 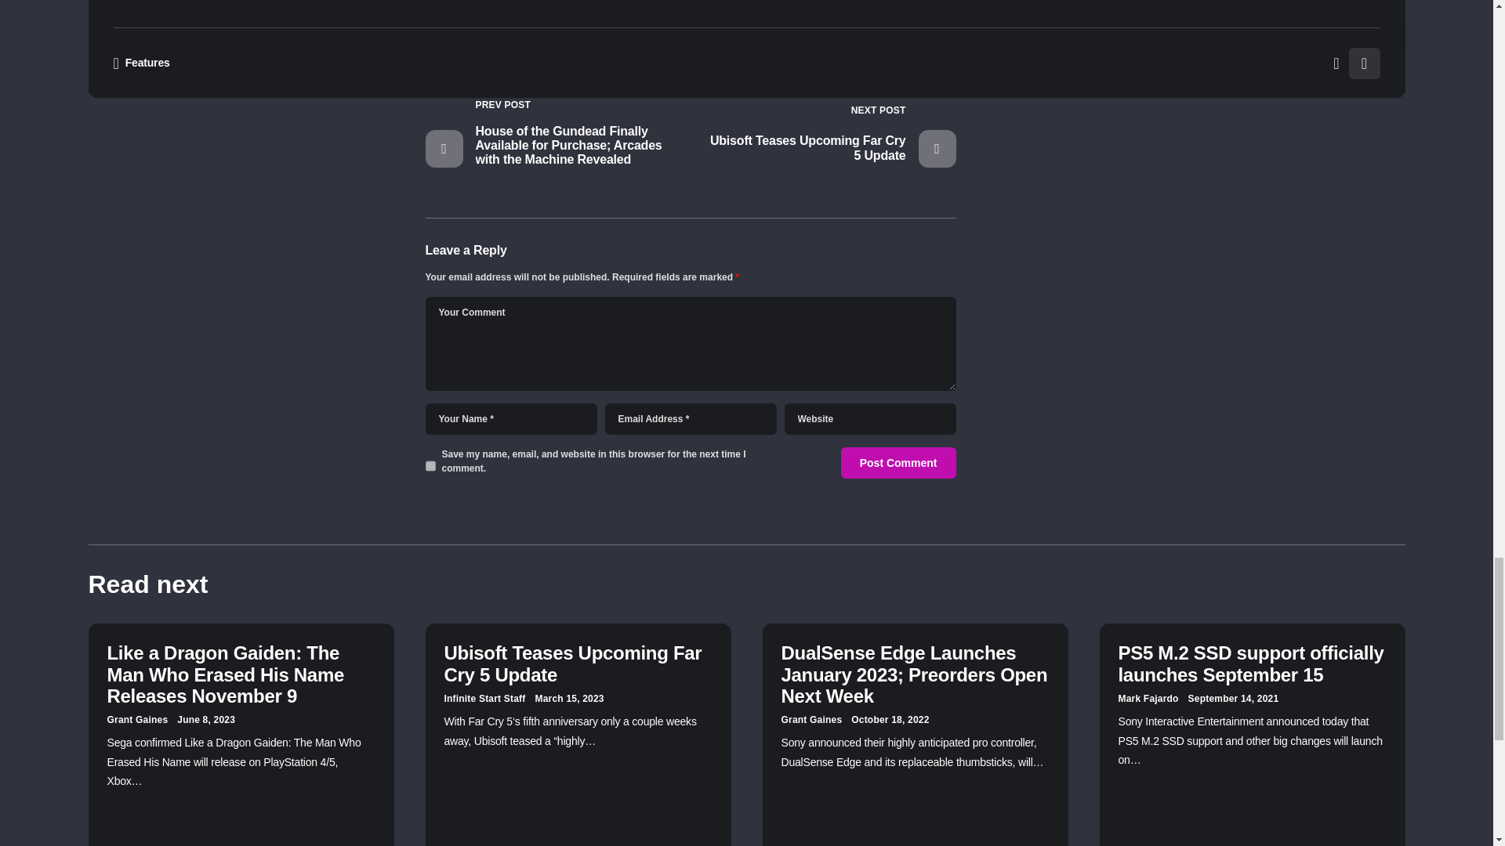 I want to click on View all posts by Mark Fajardo, so click(x=1148, y=699).